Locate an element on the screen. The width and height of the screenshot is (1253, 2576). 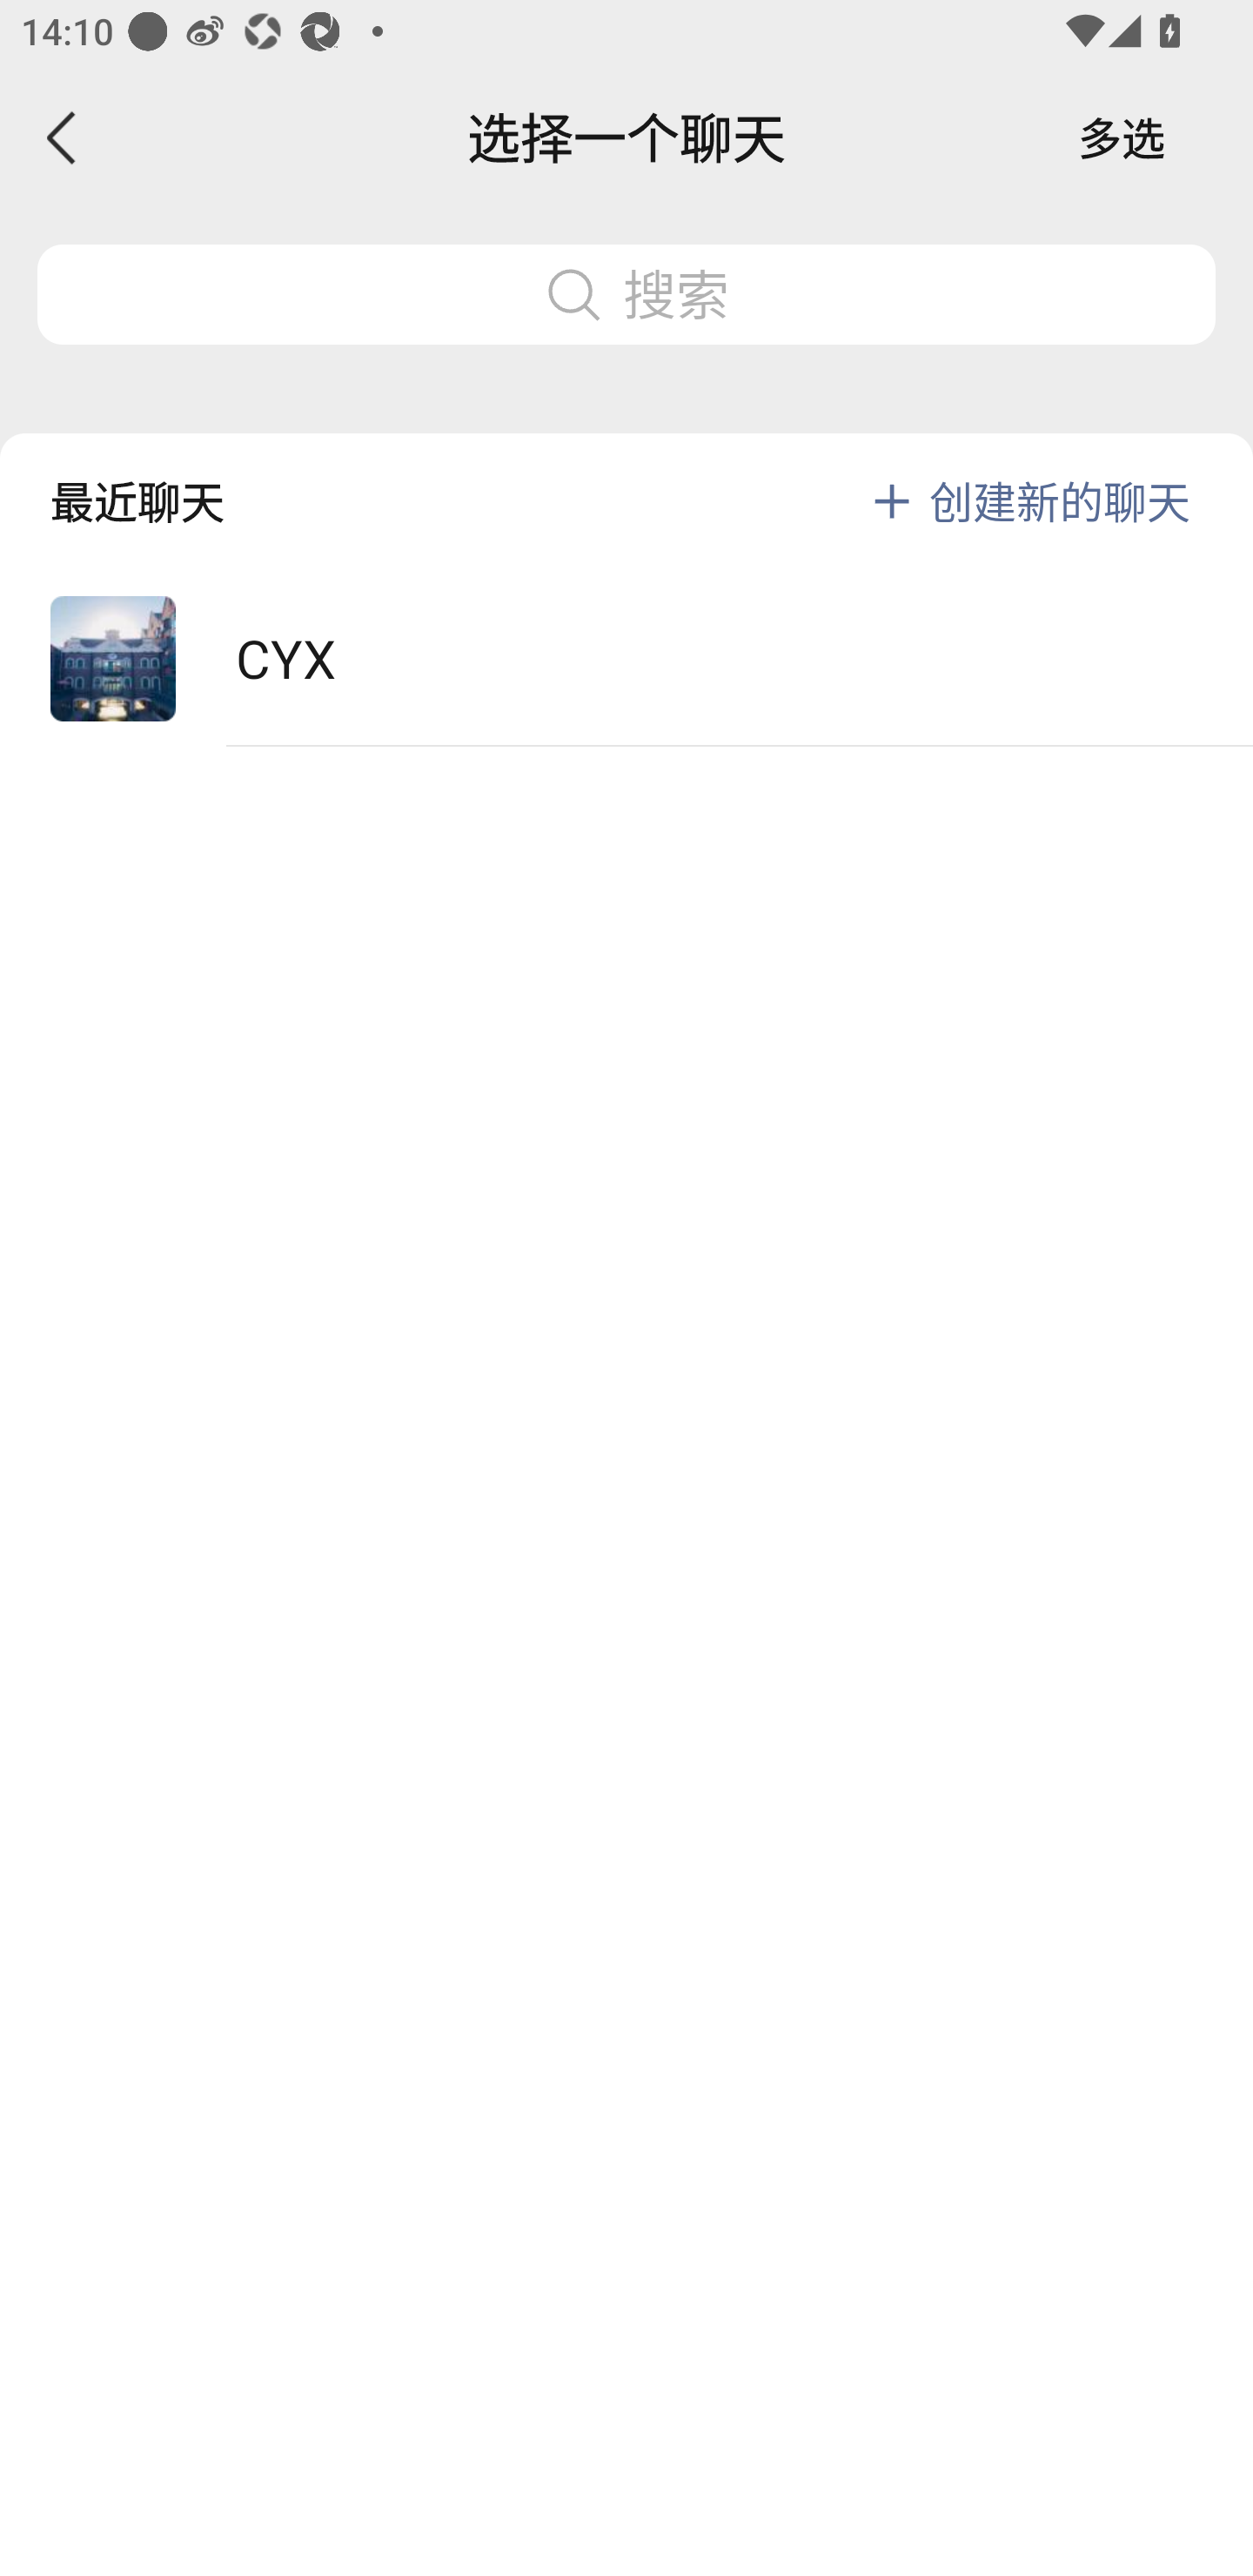
创建新的聊天 is located at coordinates (1060, 501).